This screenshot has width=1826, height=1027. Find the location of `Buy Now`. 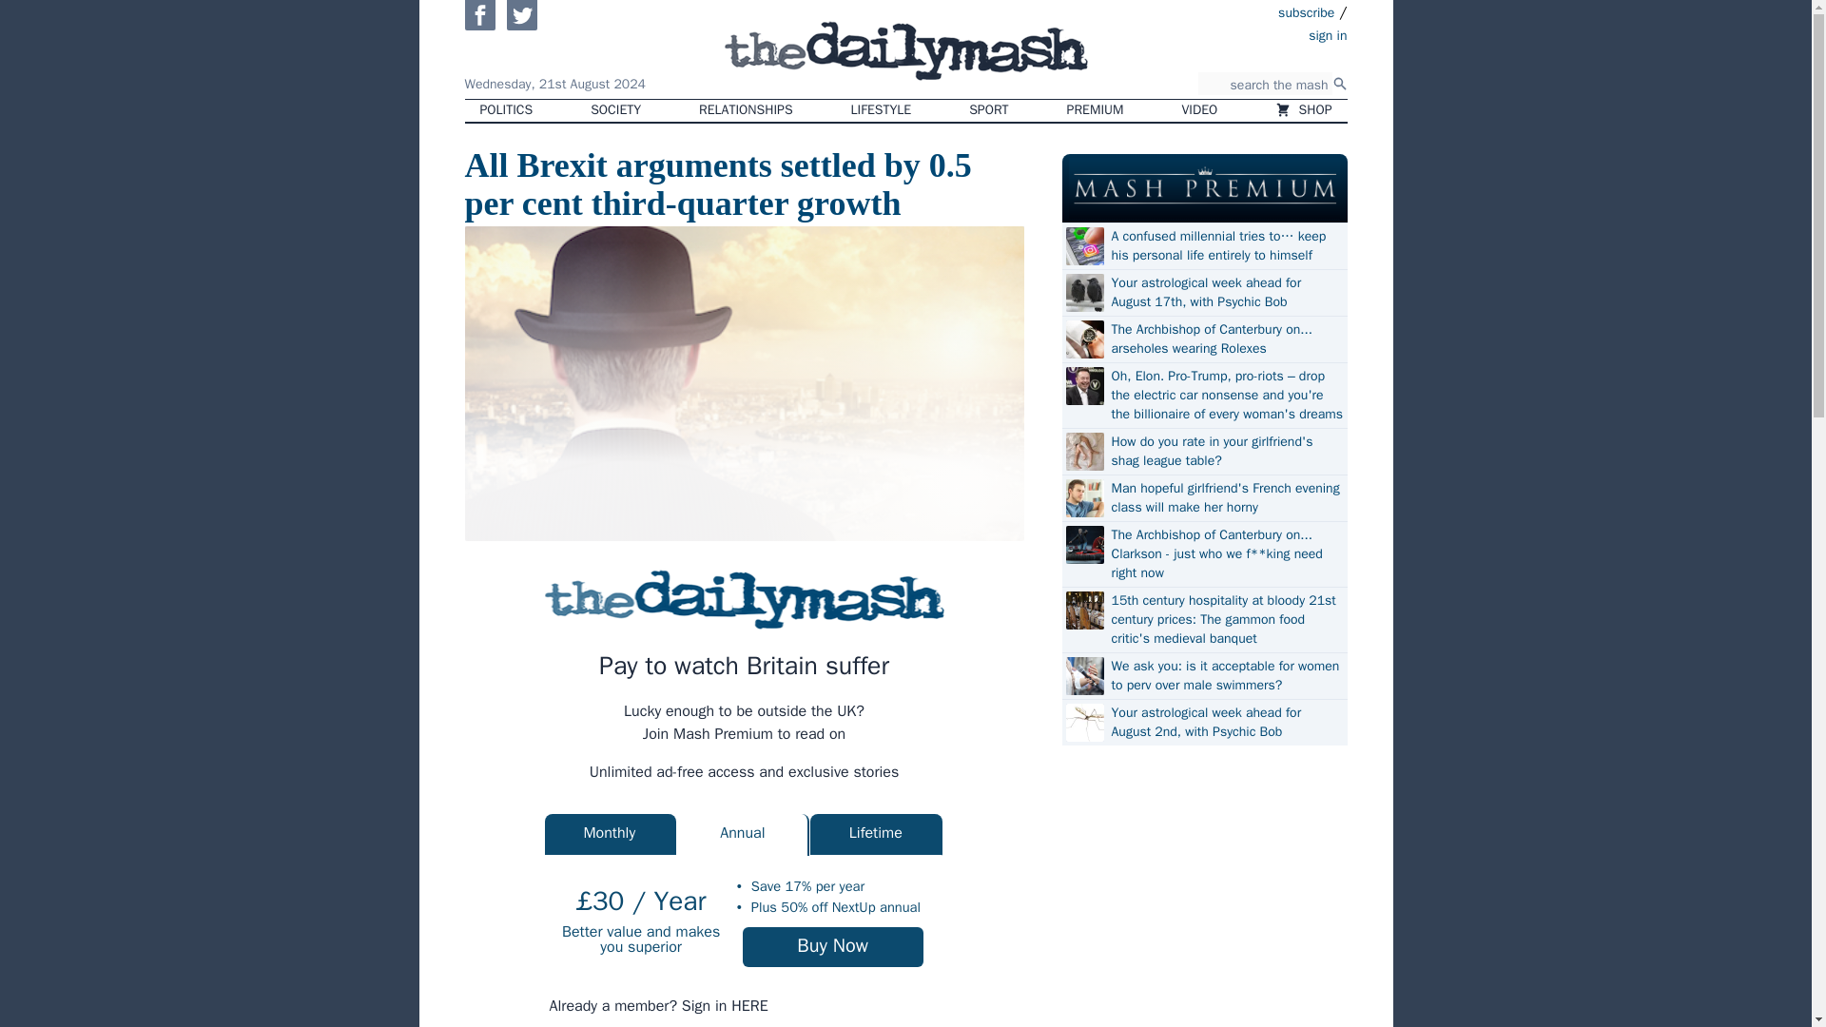

Buy Now is located at coordinates (833, 947).